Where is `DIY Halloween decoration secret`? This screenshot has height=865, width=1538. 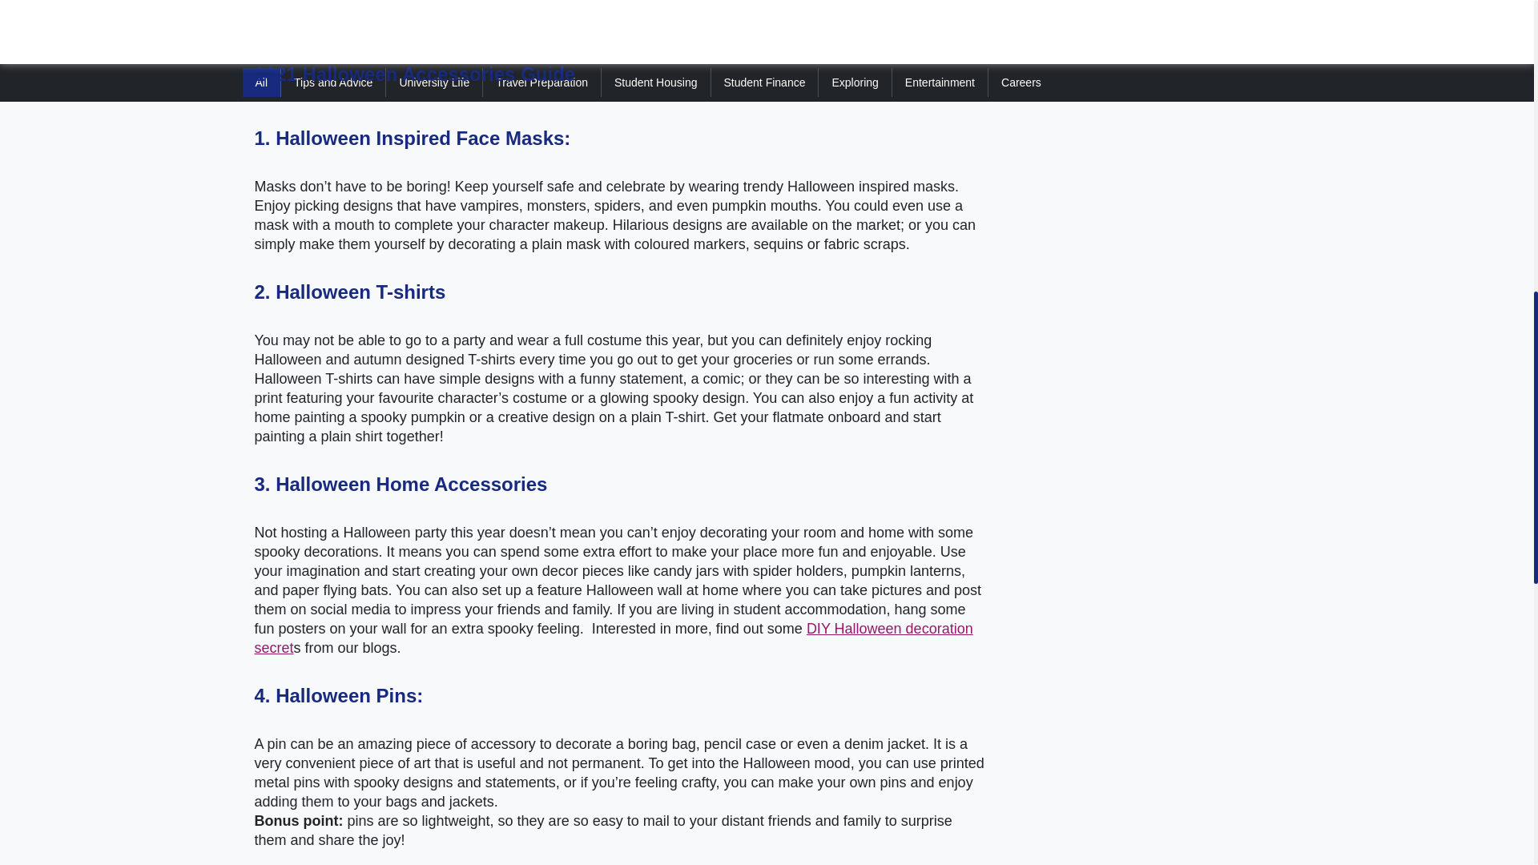 DIY Halloween decoration secret is located at coordinates (614, 638).